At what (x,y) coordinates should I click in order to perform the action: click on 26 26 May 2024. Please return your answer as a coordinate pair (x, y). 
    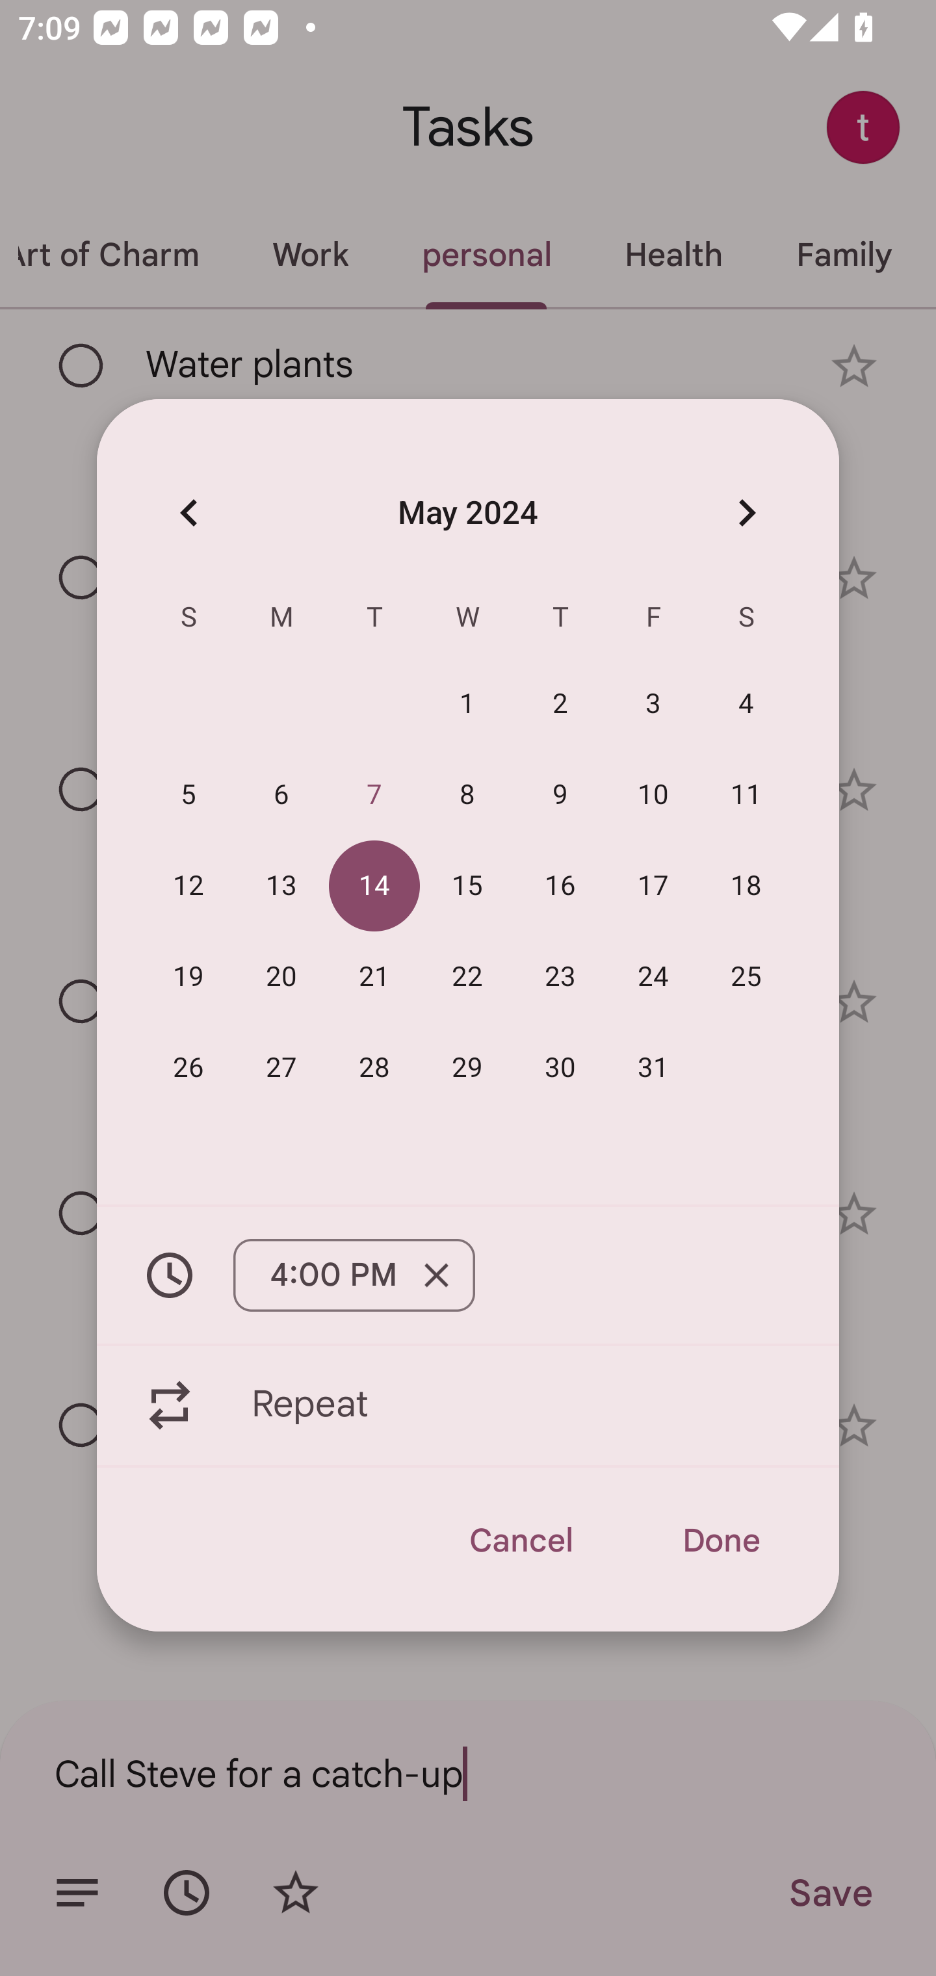
    Looking at the image, I should click on (188, 1067).